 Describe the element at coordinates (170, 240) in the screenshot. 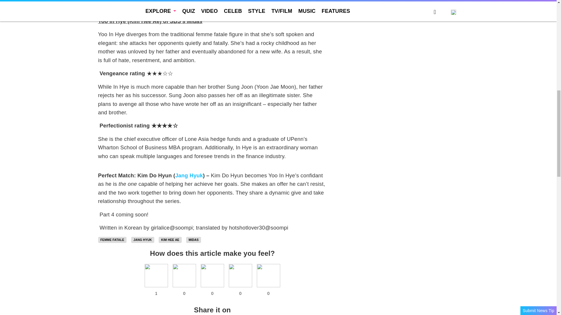

I see `Kim Hee Ae` at that location.